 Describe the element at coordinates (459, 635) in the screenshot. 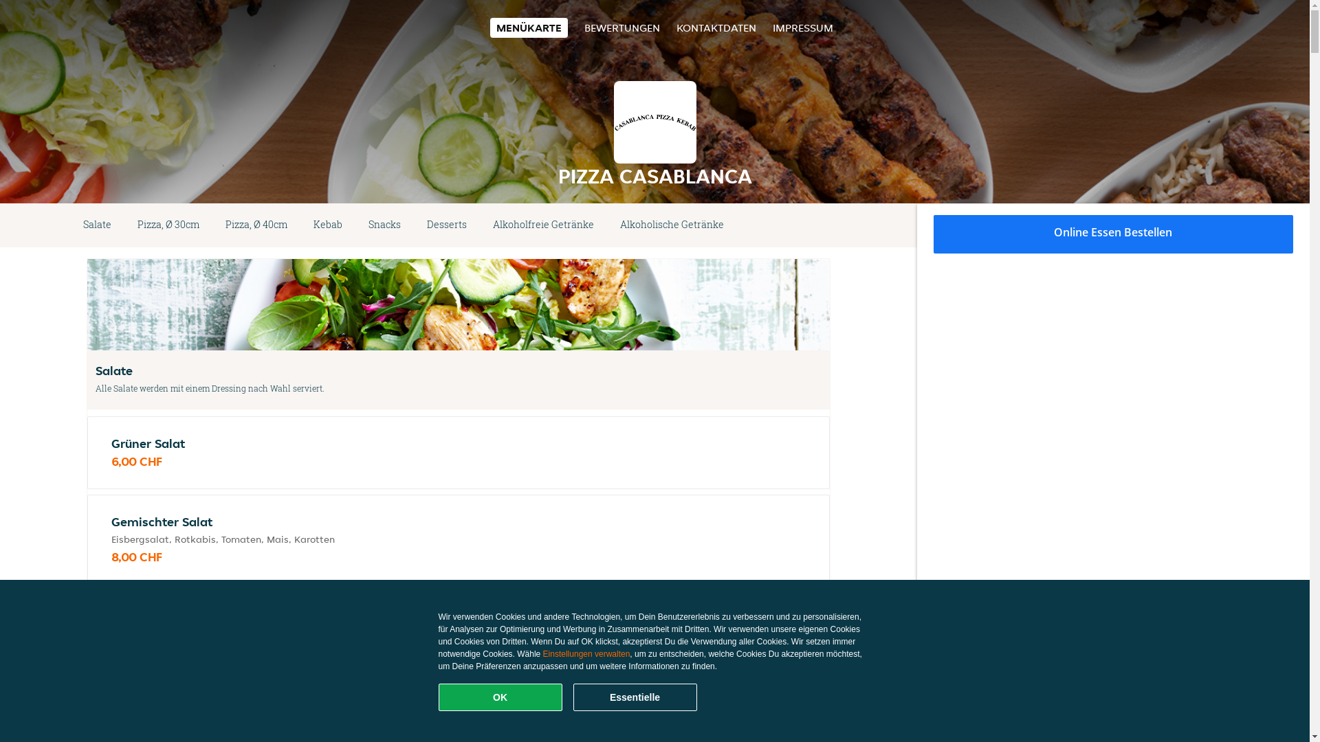

I see `Tomatensalat
mit Tomaten und Zwiebeln
7,00 CHF` at that location.